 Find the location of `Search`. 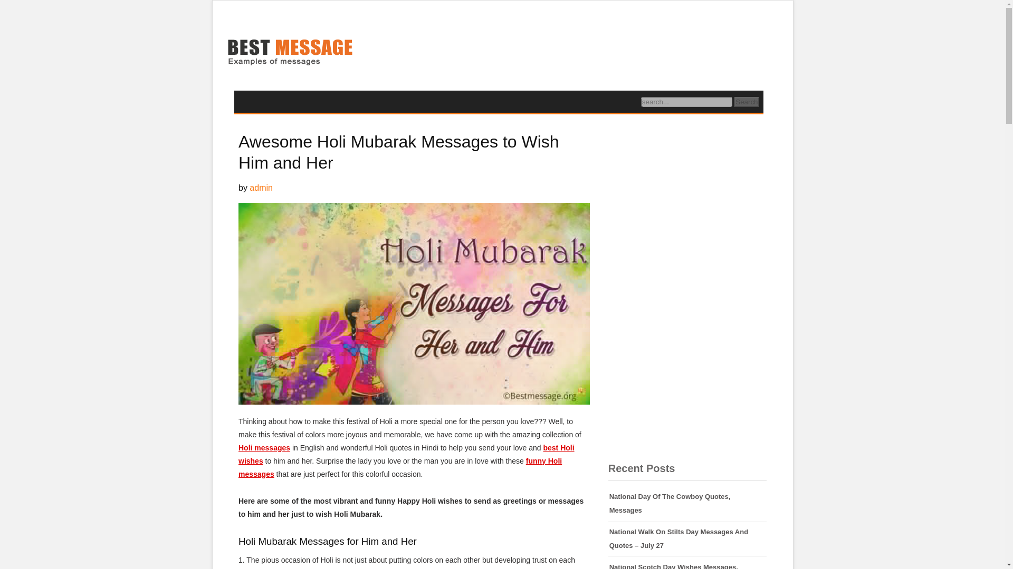

Search is located at coordinates (747, 102).